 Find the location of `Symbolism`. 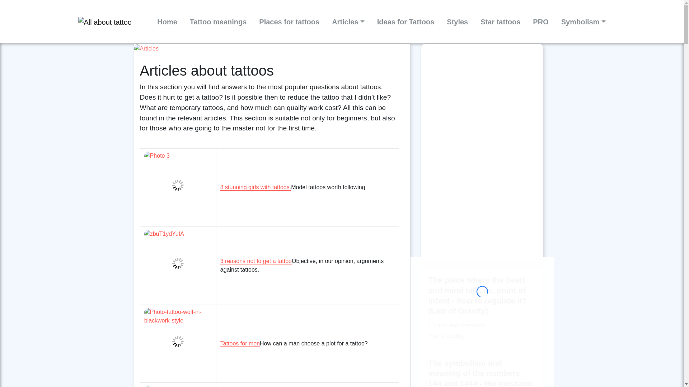

Symbolism is located at coordinates (583, 21).